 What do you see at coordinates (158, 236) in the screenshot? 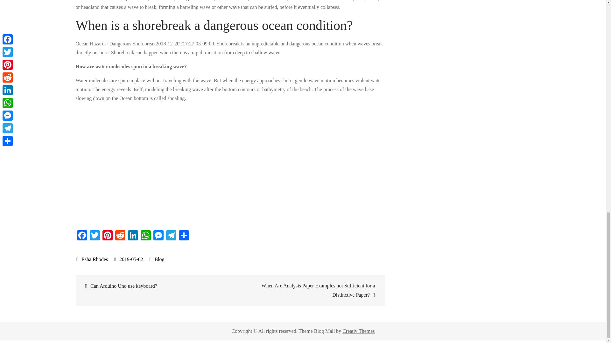
I see `Messenger` at bounding box center [158, 236].